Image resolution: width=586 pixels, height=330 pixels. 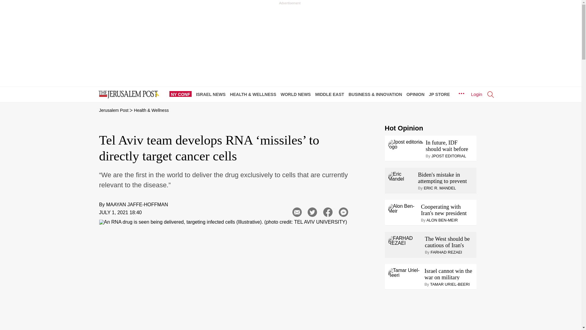 What do you see at coordinates (127, 95) in the screenshot?
I see `The Jerusalem Post Logo - Bring them home now` at bounding box center [127, 95].